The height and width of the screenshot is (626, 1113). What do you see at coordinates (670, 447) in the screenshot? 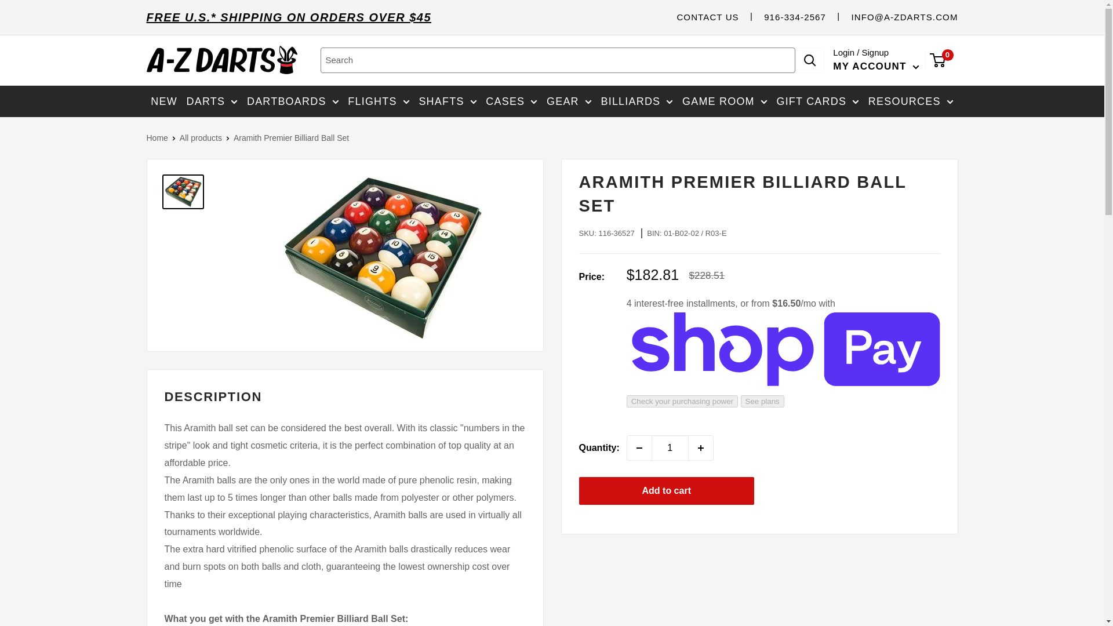
I see `1` at bounding box center [670, 447].